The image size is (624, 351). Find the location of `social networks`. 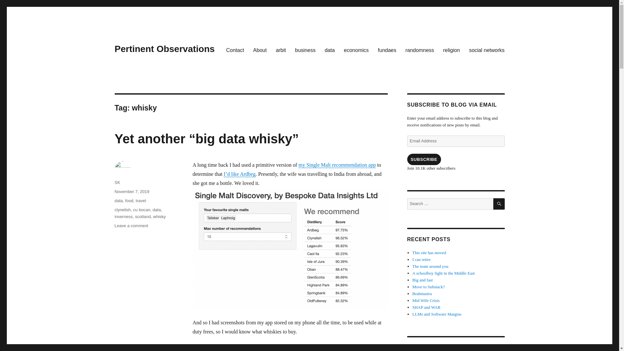

social networks is located at coordinates (487, 50).